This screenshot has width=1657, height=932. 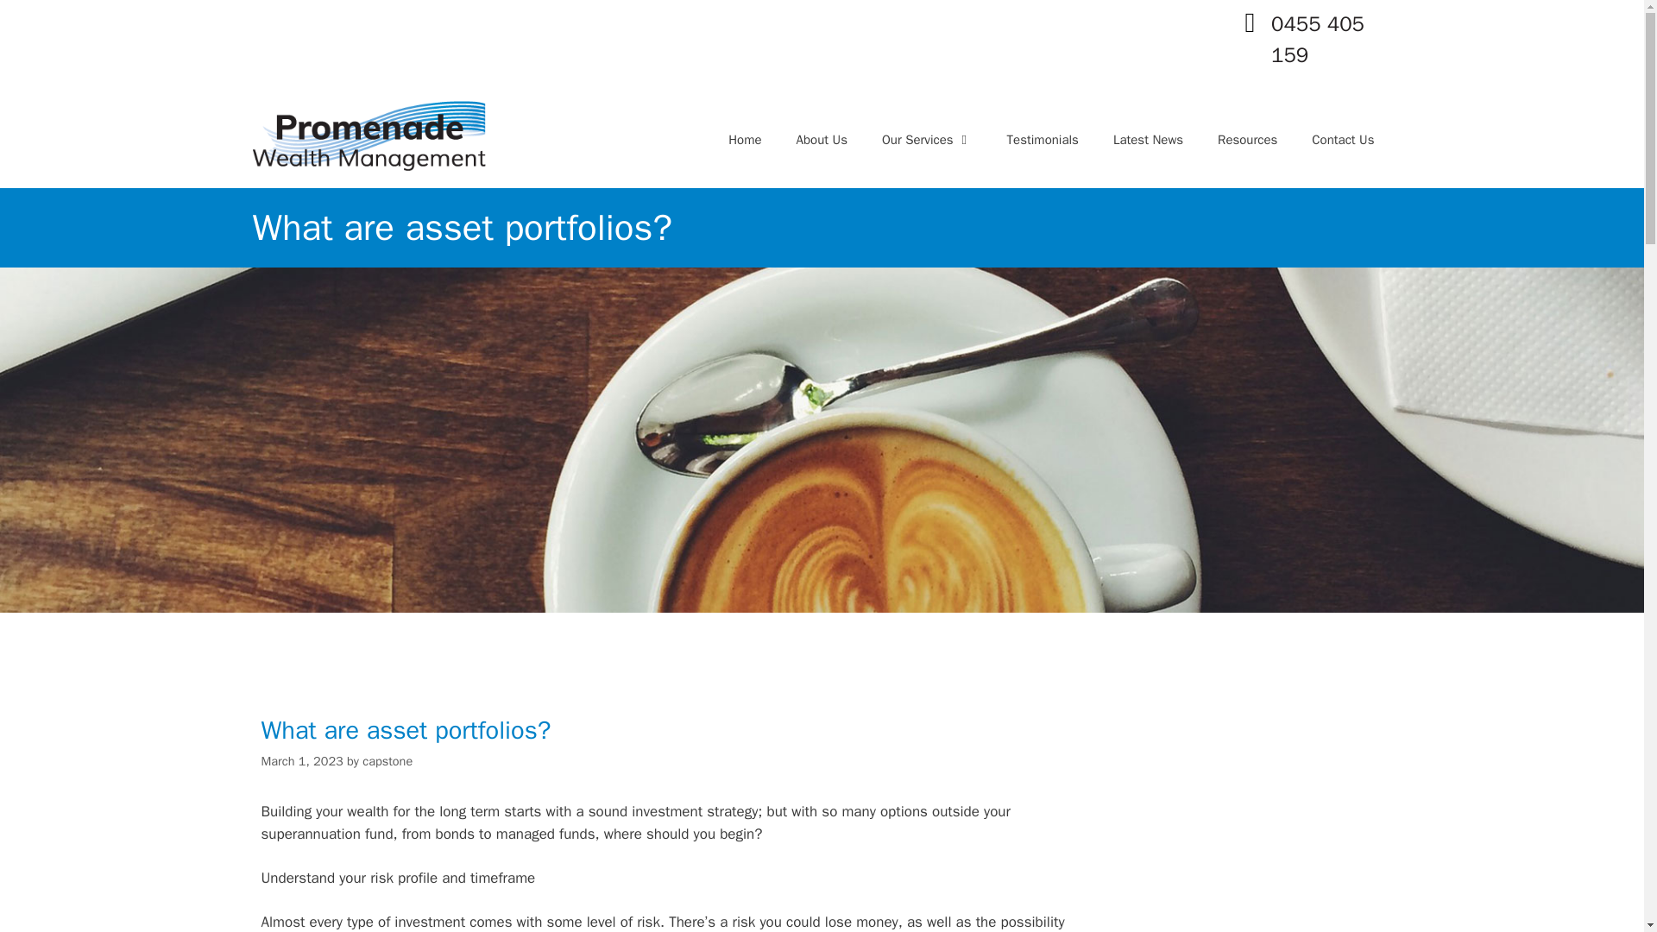 I want to click on Home, so click(x=744, y=140).